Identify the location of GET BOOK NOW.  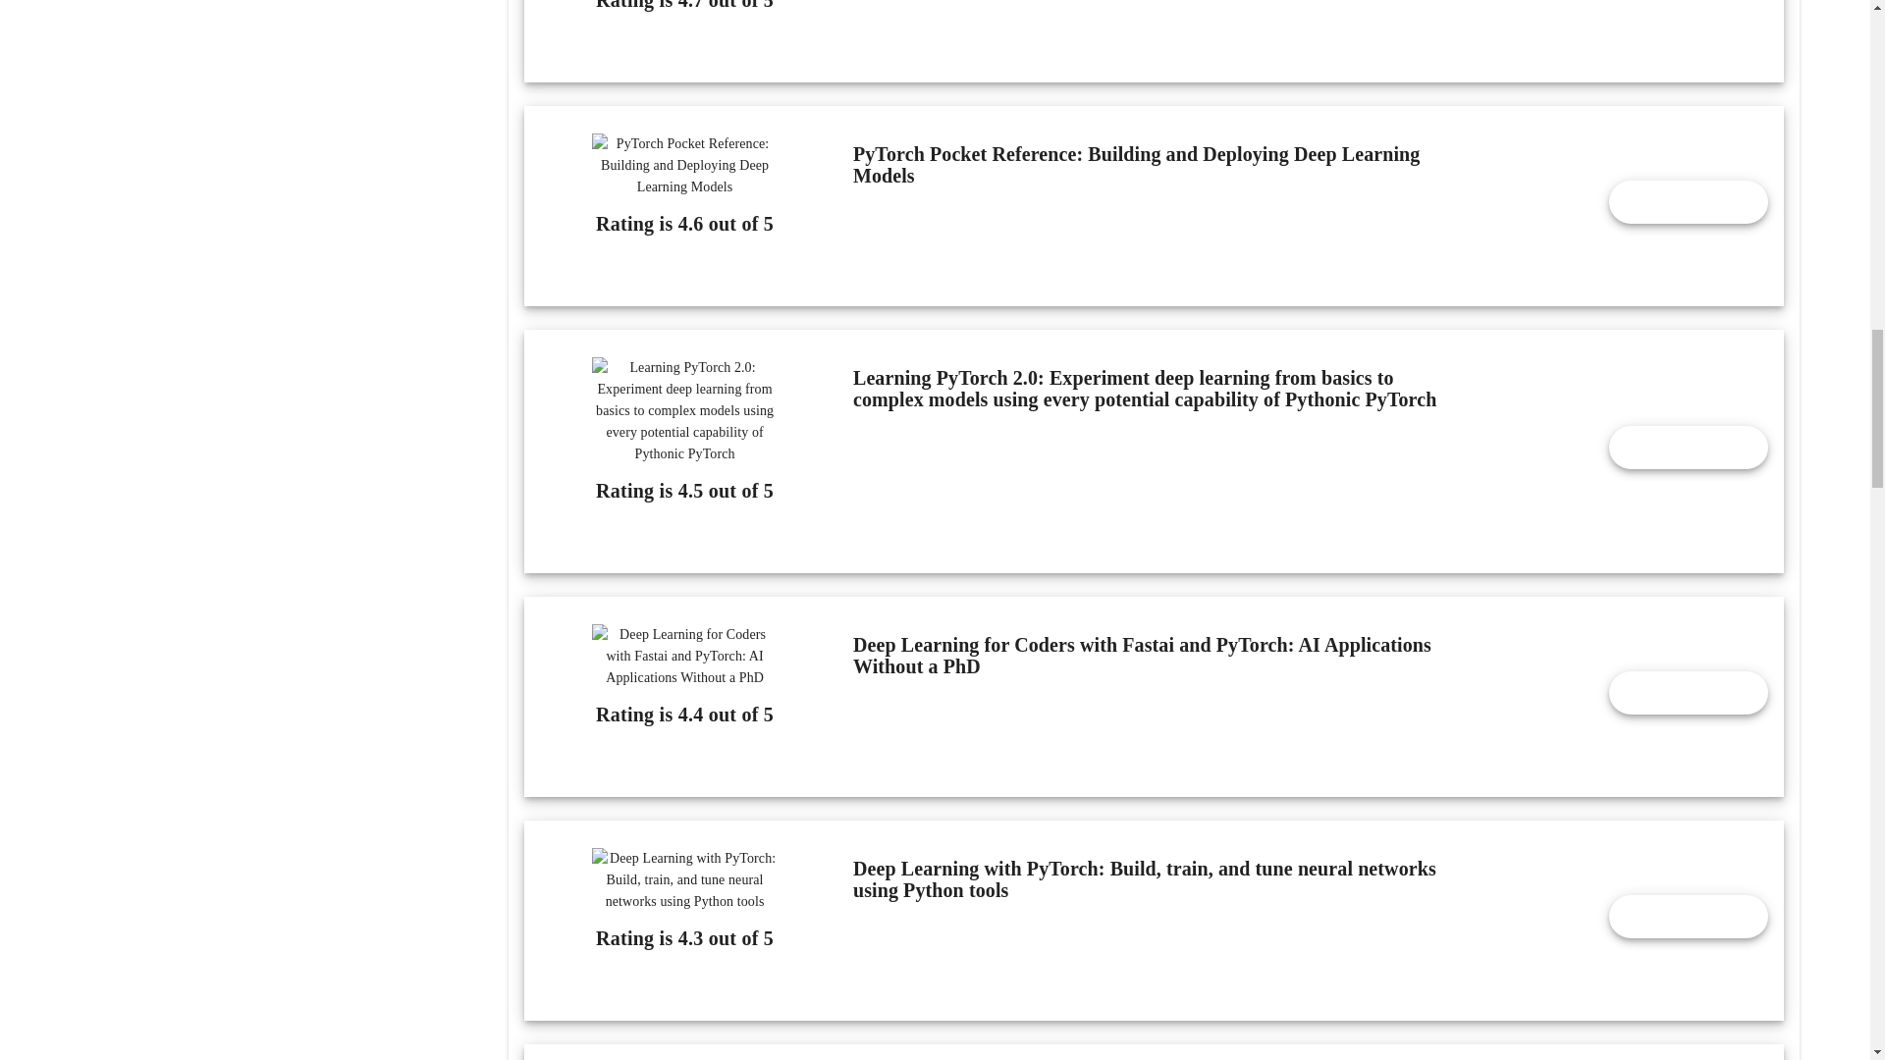
(1689, 692).